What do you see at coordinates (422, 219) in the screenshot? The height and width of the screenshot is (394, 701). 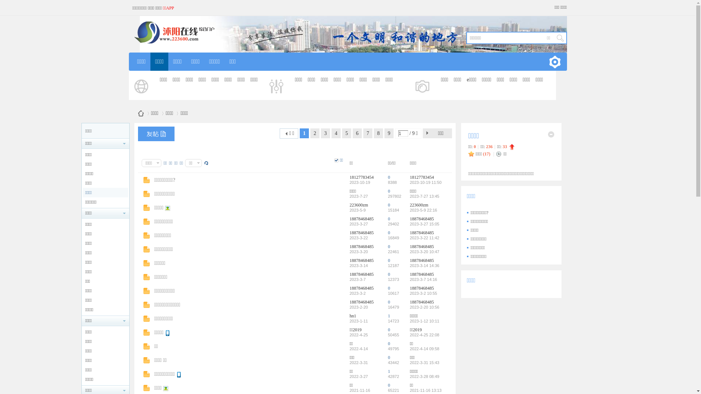 I see `18878468485` at bounding box center [422, 219].